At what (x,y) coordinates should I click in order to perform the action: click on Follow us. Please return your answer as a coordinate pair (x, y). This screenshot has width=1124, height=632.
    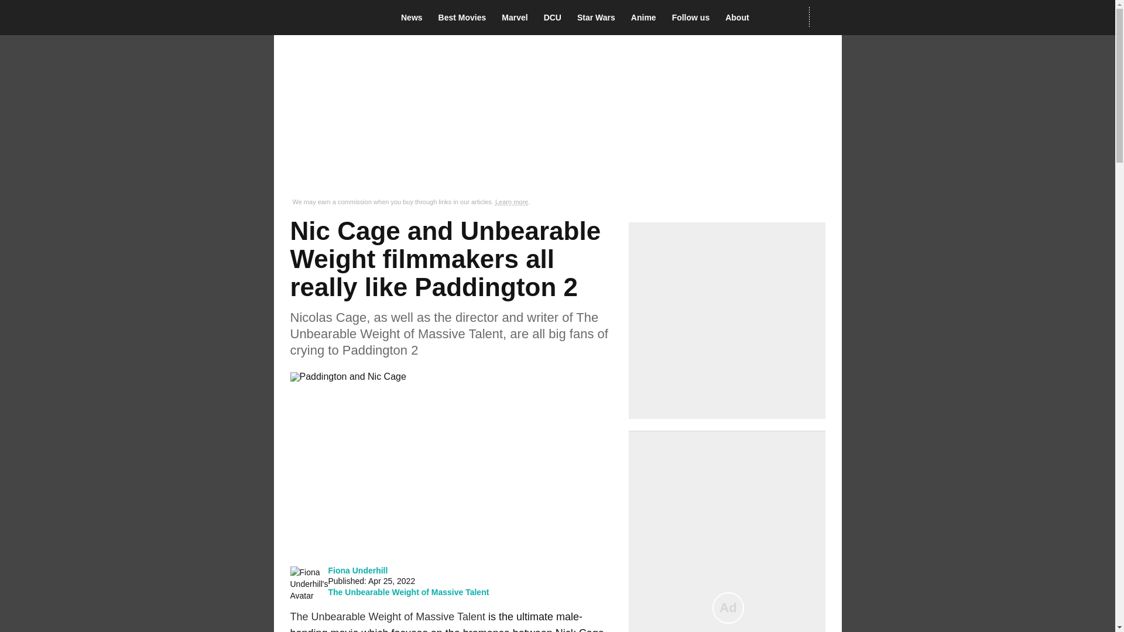
    Looking at the image, I should click on (694, 18).